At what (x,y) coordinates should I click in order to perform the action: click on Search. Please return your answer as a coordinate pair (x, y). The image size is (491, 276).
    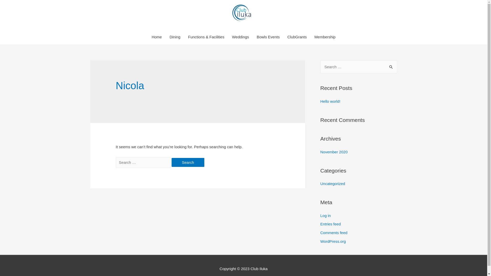
    Looking at the image, I should click on (391, 65).